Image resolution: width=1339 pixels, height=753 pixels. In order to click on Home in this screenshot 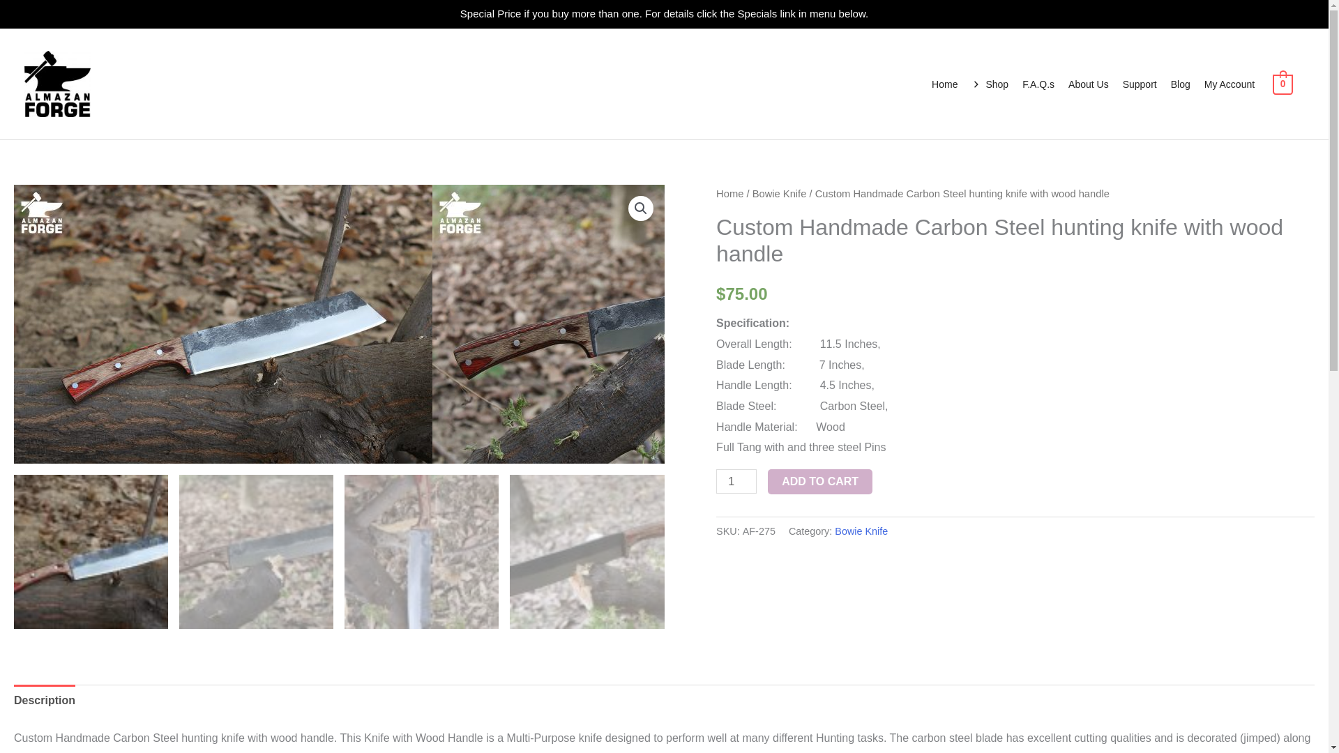, I will do `click(944, 84)`.